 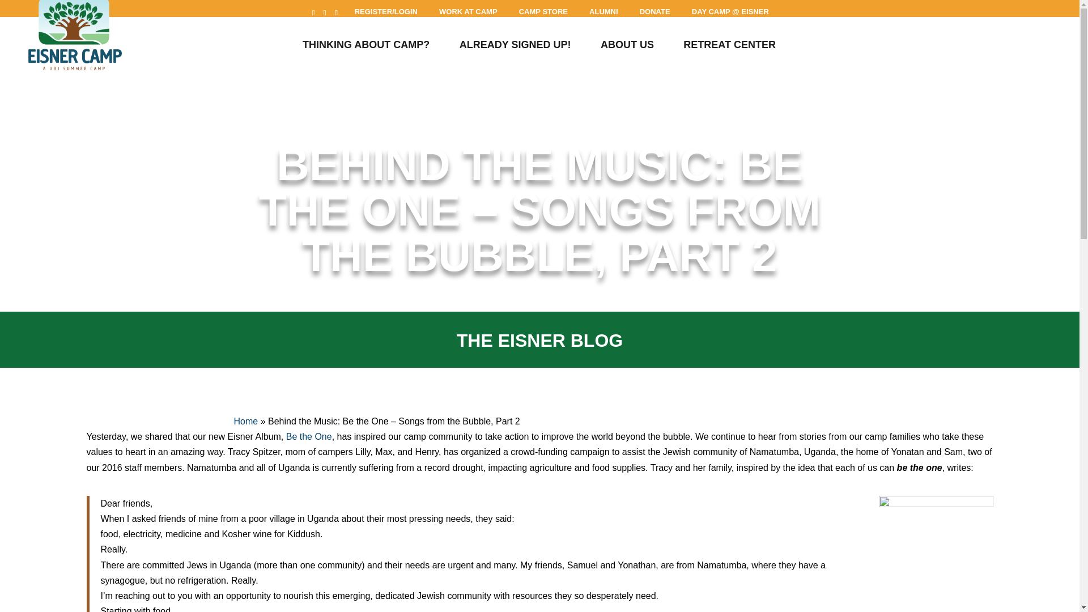 I want to click on ALUMNI, so click(x=603, y=12).